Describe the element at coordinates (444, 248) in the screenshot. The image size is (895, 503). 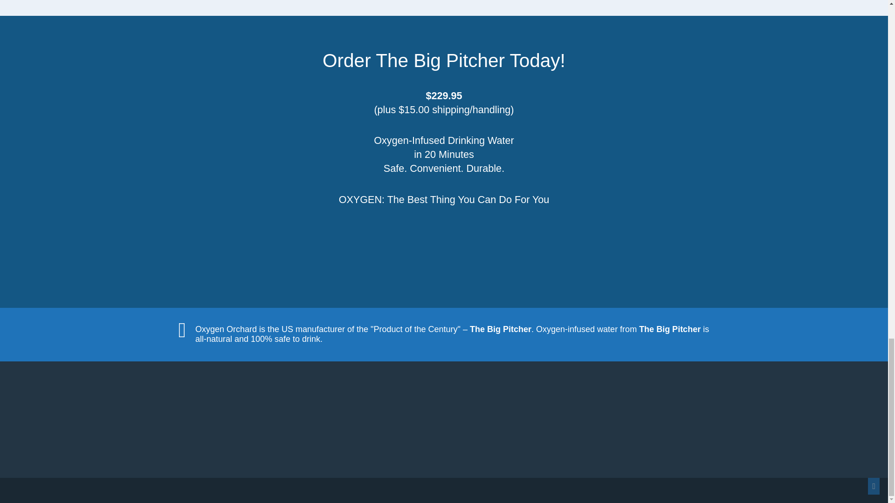
I see `PayPal` at that location.